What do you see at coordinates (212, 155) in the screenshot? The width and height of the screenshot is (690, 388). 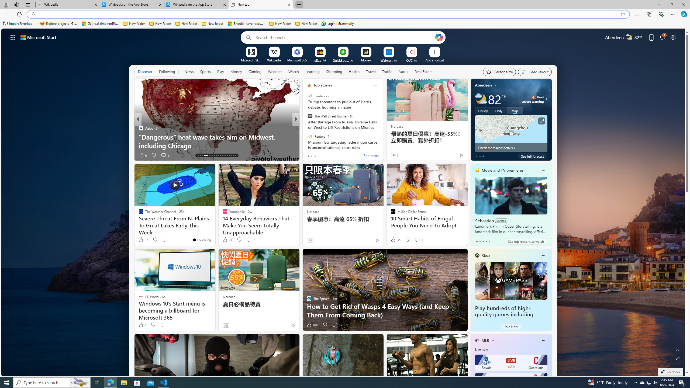 I see `AutomationID: tab-18` at bounding box center [212, 155].